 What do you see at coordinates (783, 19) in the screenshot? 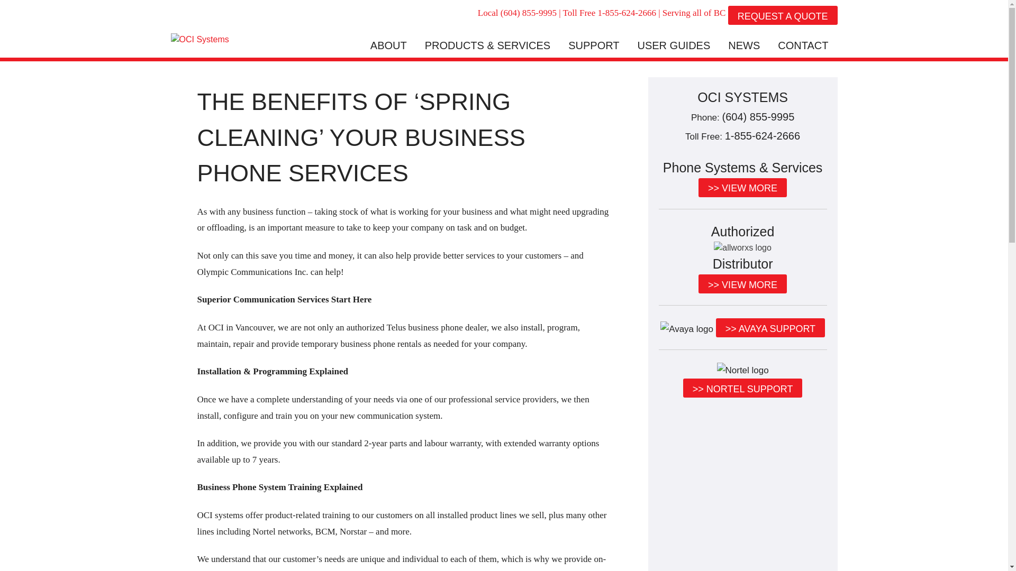
I see `REQUEST A QUOTE` at bounding box center [783, 19].